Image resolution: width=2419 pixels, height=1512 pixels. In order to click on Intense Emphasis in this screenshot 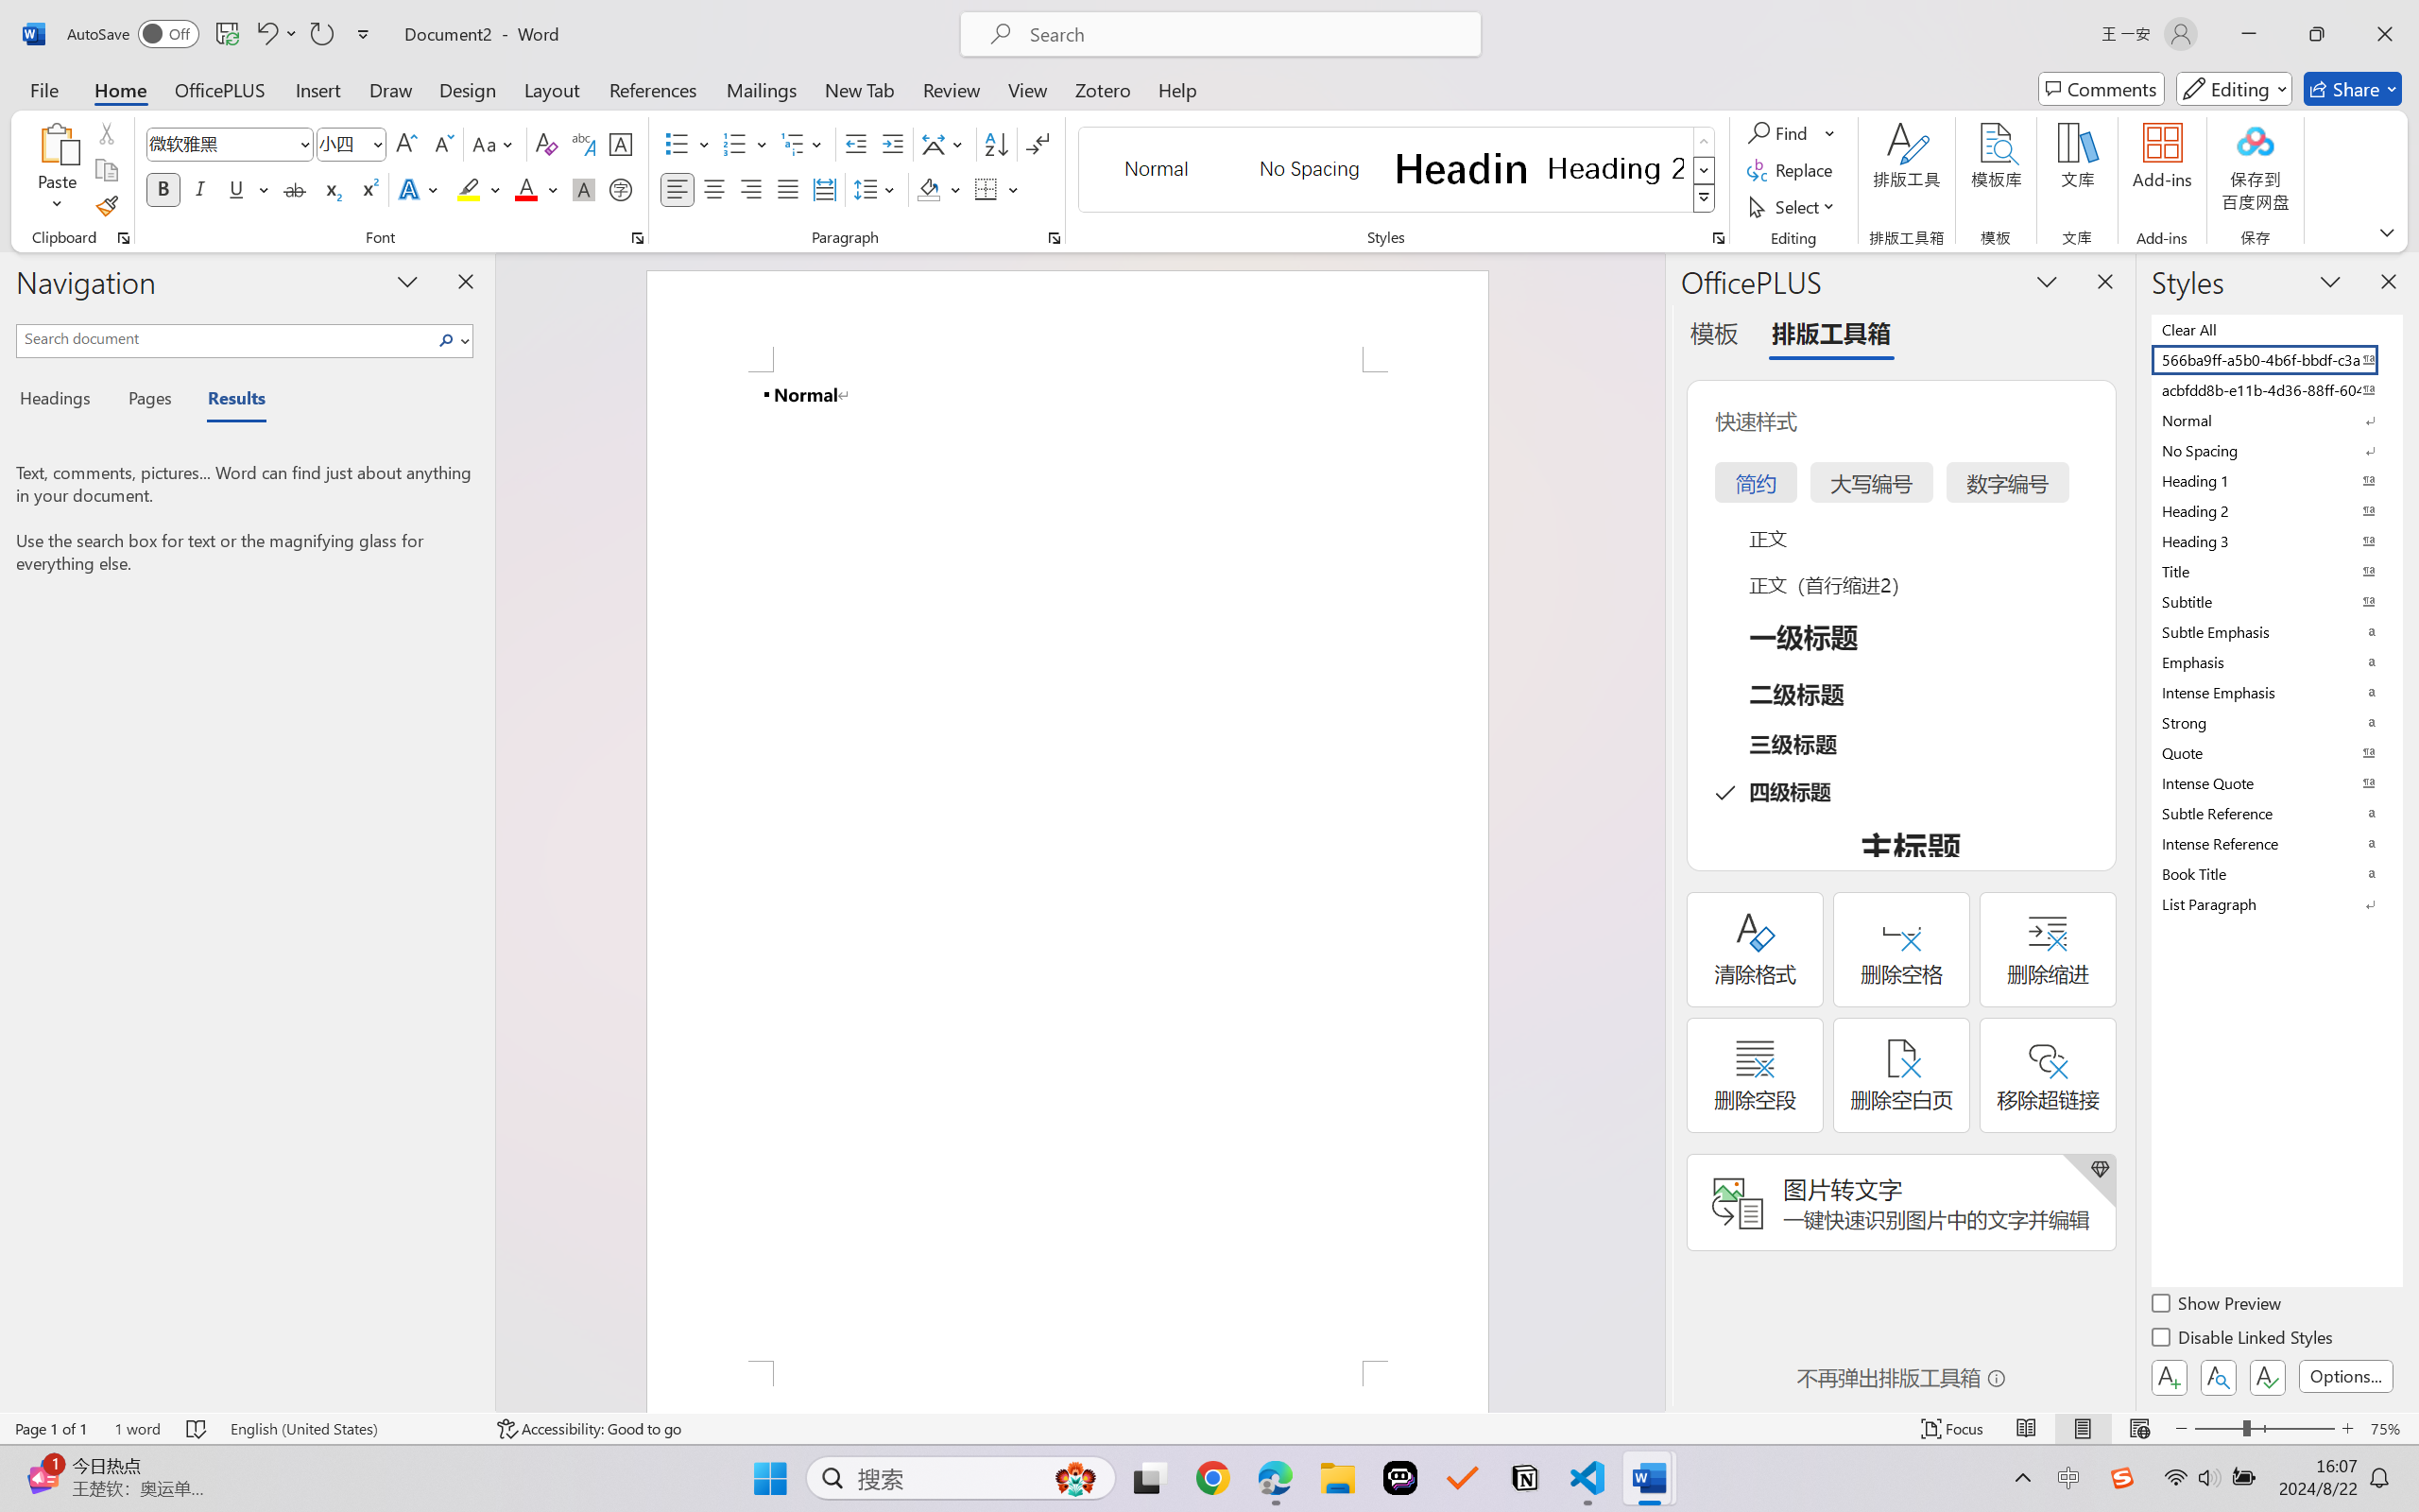, I will do `click(2275, 692)`.